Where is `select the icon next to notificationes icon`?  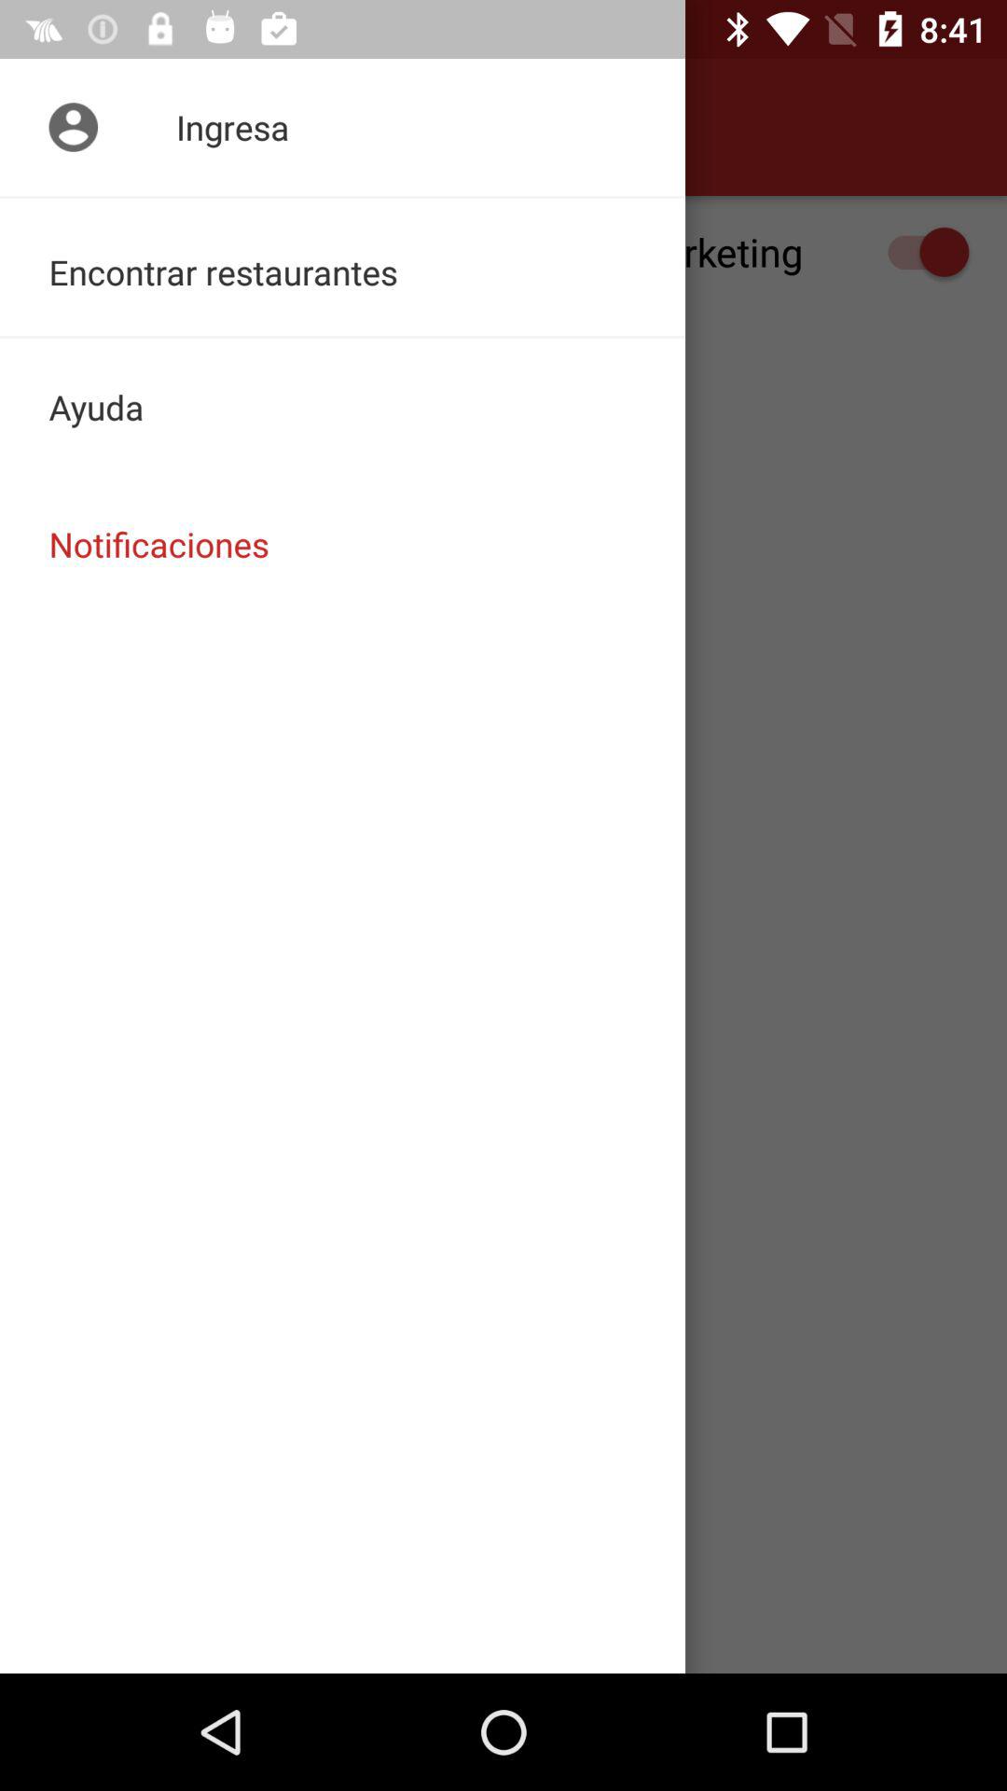
select the icon next to notificationes icon is located at coordinates (68, 127).